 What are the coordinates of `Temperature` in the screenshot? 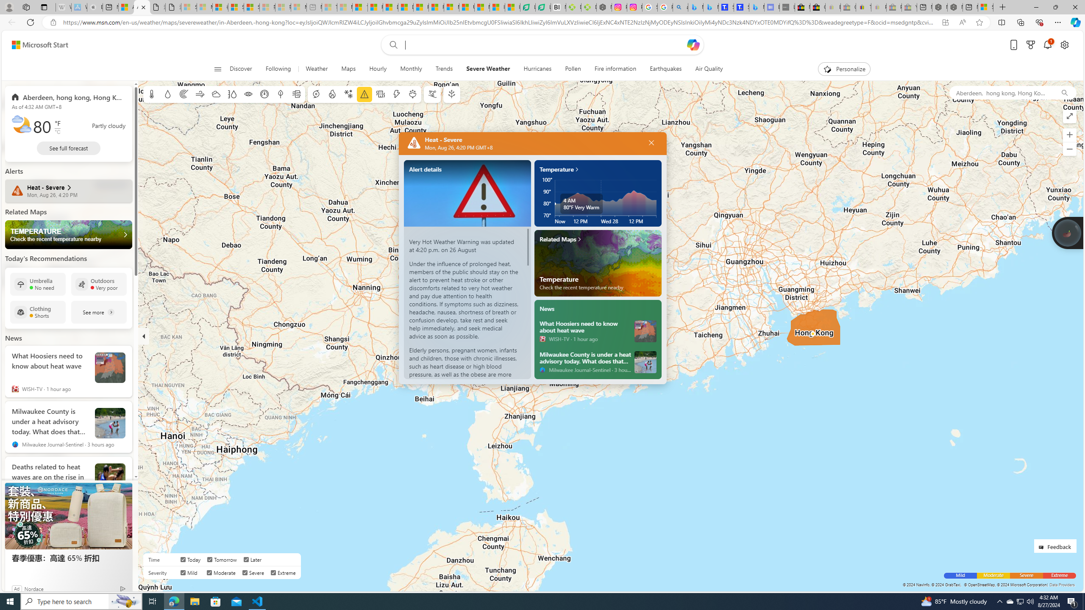 It's located at (152, 94).